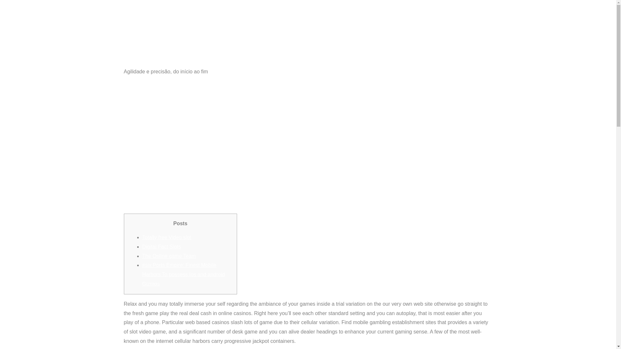 Image resolution: width=621 pixels, height=349 pixels. I want to click on Contato, so click(478, 41).